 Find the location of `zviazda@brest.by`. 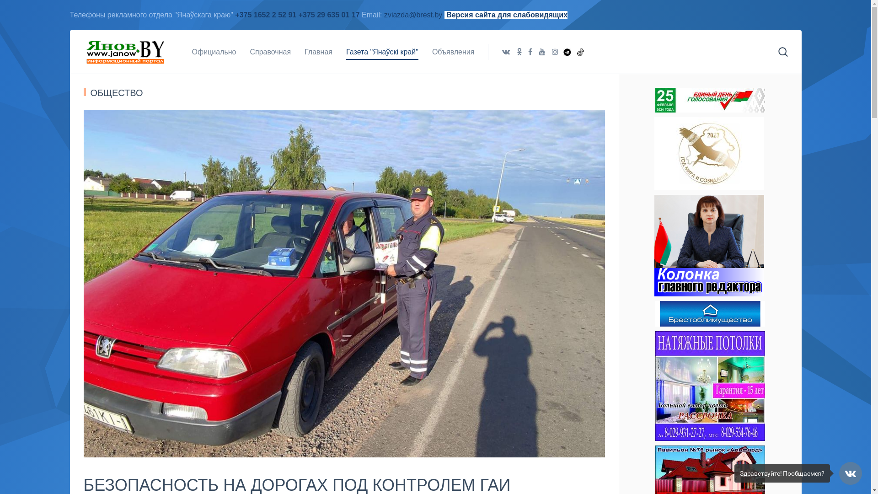

zviazda@brest.by is located at coordinates (414, 15).